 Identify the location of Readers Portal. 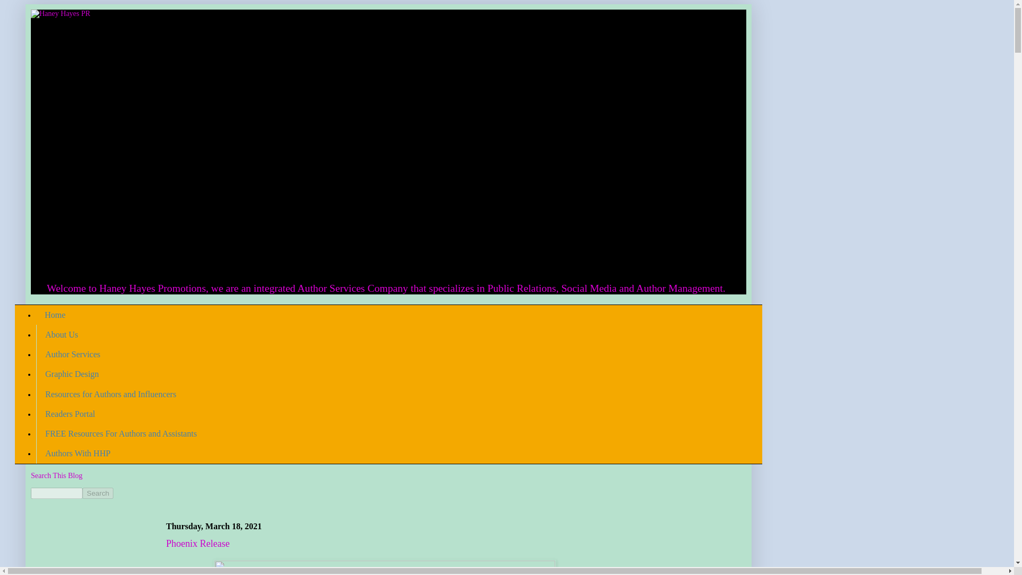
(70, 414).